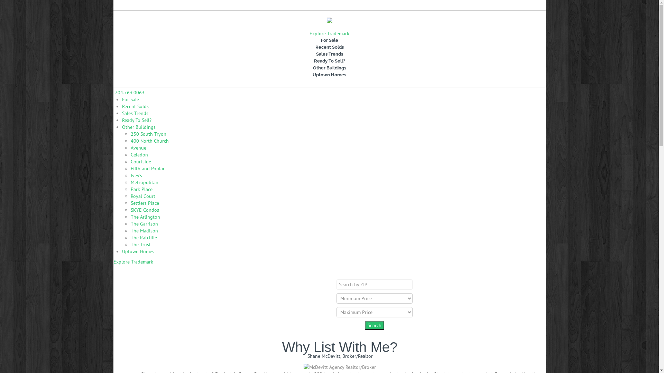  What do you see at coordinates (135, 113) in the screenshot?
I see `Sales Trends` at bounding box center [135, 113].